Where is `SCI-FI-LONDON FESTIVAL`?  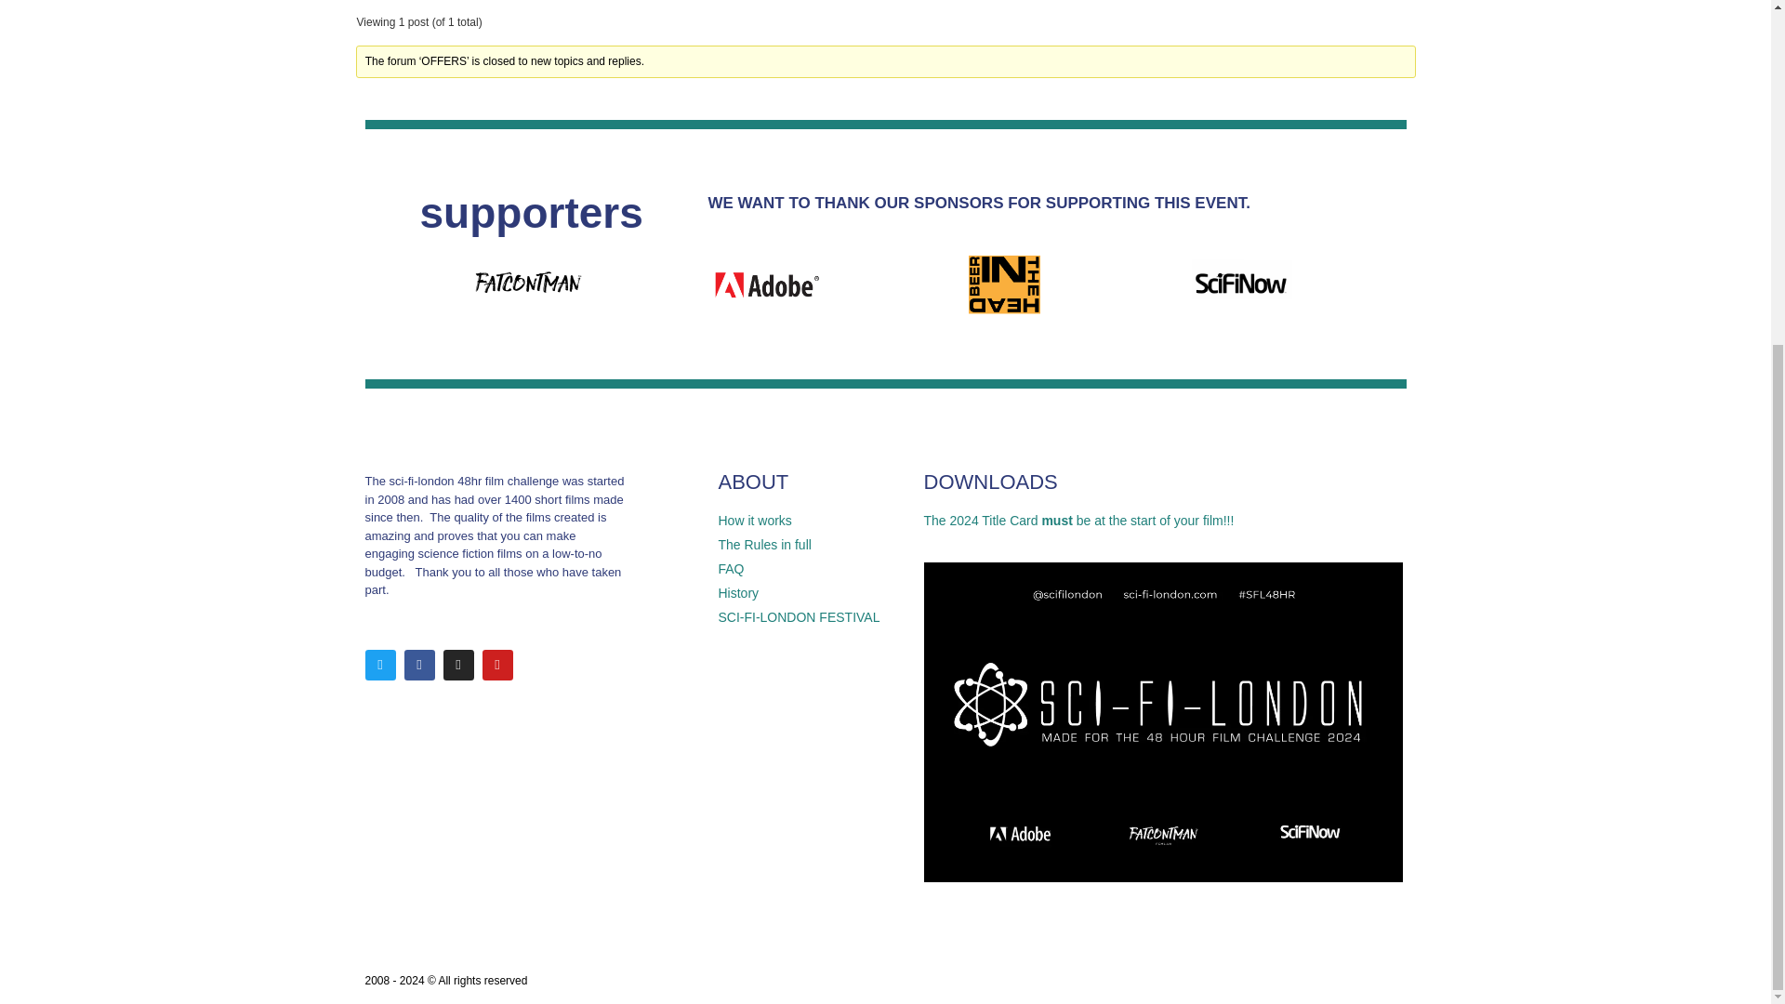
SCI-FI-LONDON FESTIVAL is located at coordinates (811, 617).